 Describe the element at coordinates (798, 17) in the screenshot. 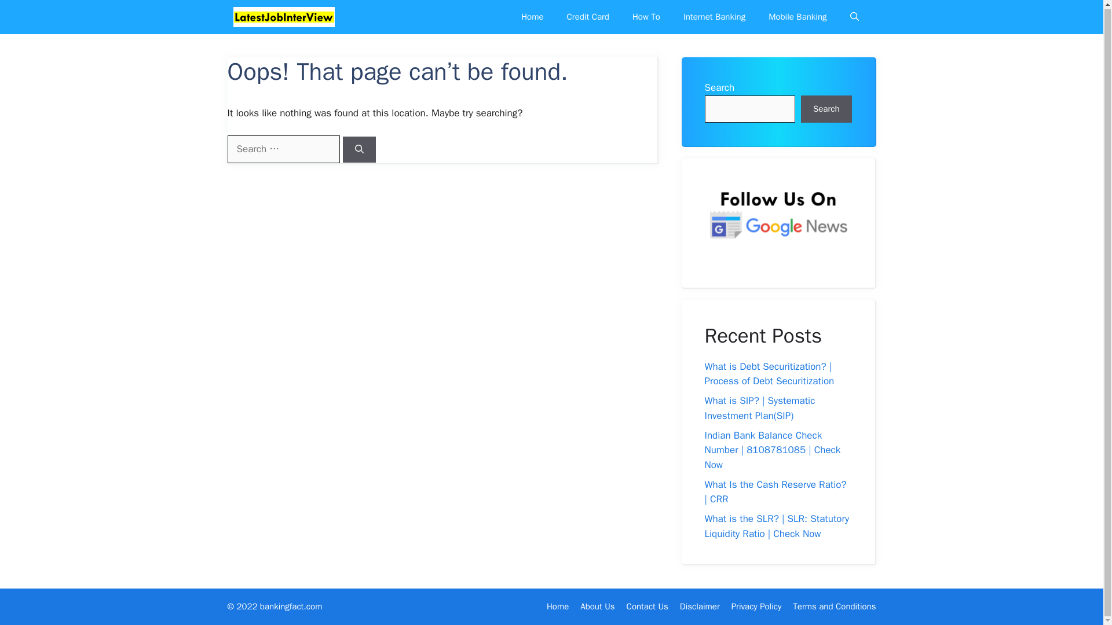

I see `Mobile Banking` at that location.